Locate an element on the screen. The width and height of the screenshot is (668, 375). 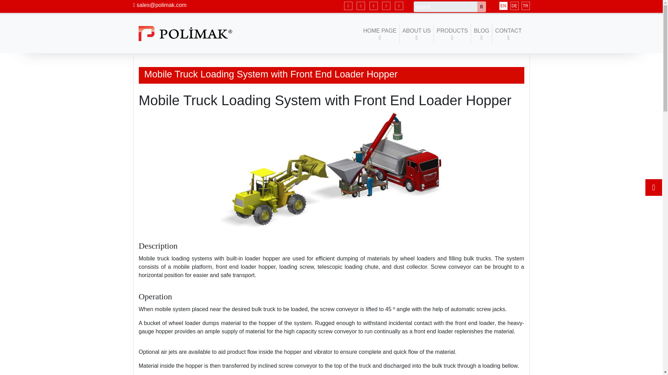
EN is located at coordinates (503, 6).